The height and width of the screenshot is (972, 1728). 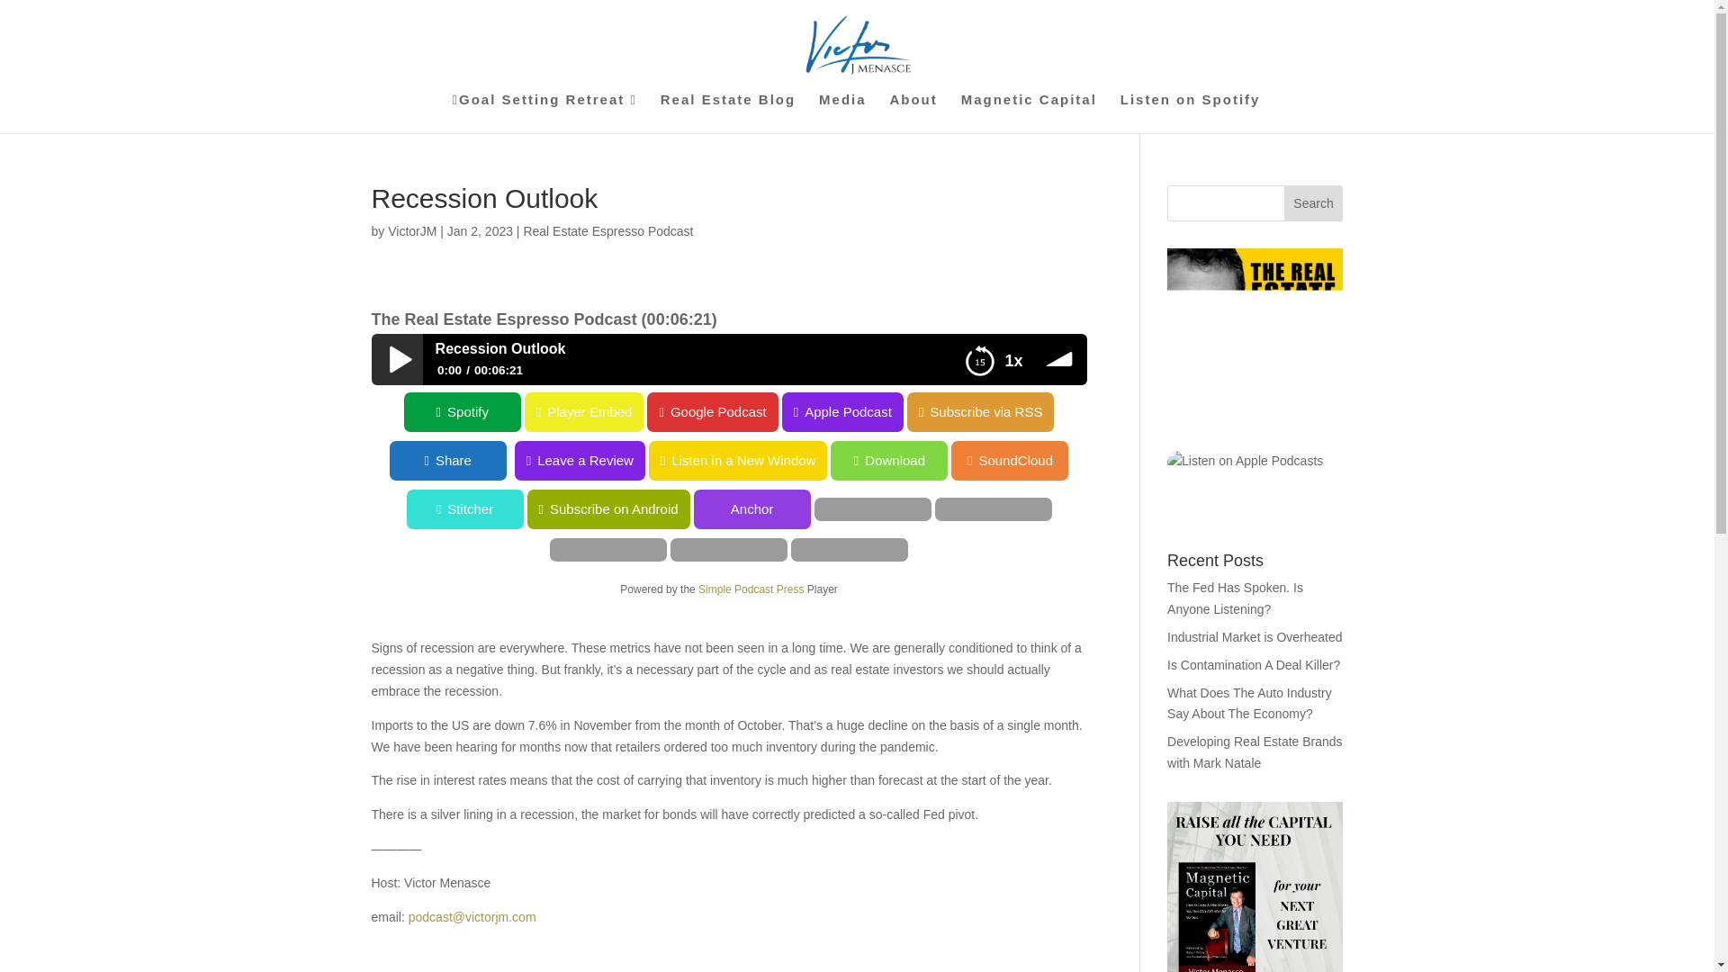 I want to click on Posts by VictorJM, so click(x=412, y=230).